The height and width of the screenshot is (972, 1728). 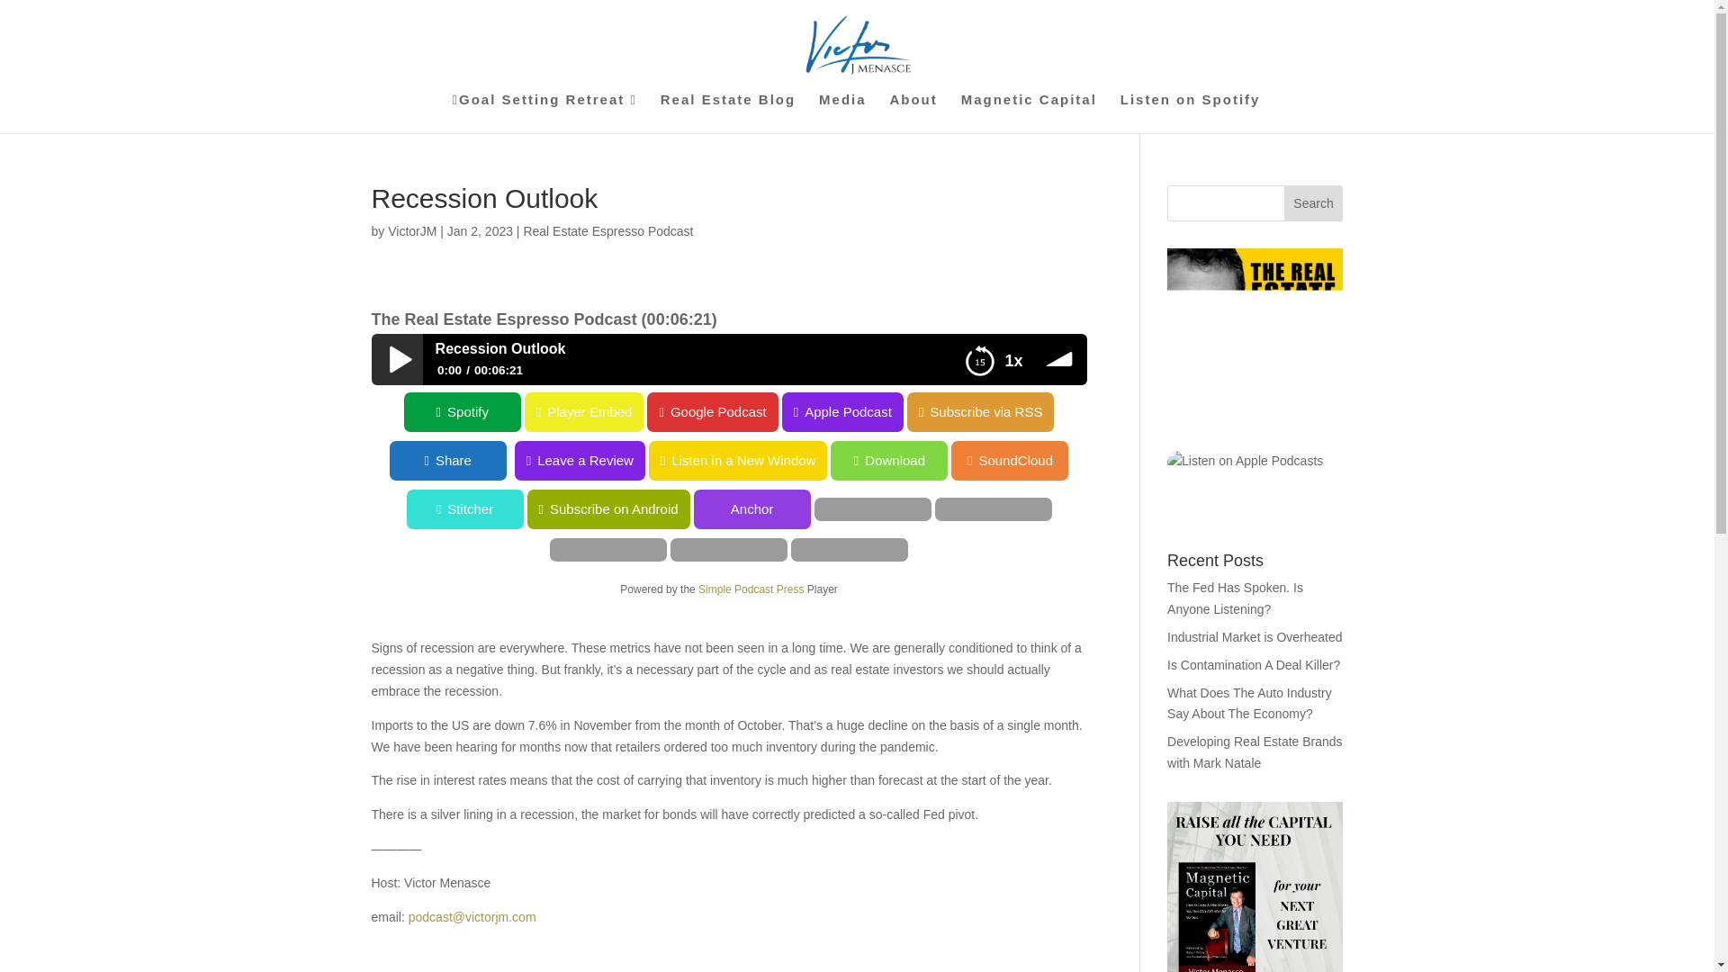 I want to click on Posts by VictorJM, so click(x=412, y=230).